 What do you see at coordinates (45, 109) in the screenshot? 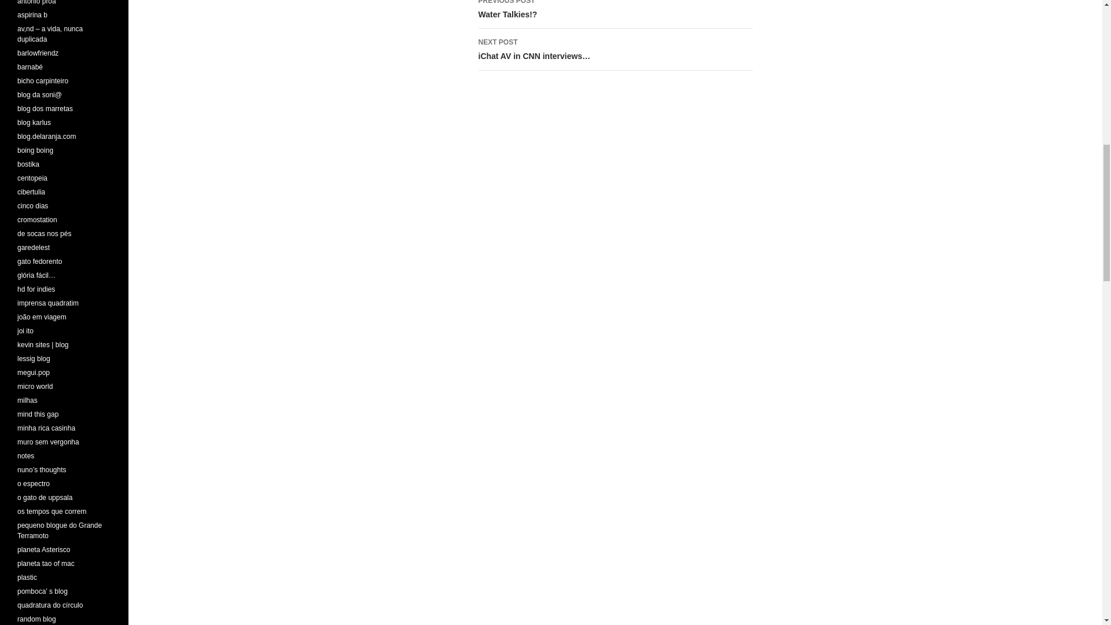
I see `aspirina b` at bounding box center [45, 109].